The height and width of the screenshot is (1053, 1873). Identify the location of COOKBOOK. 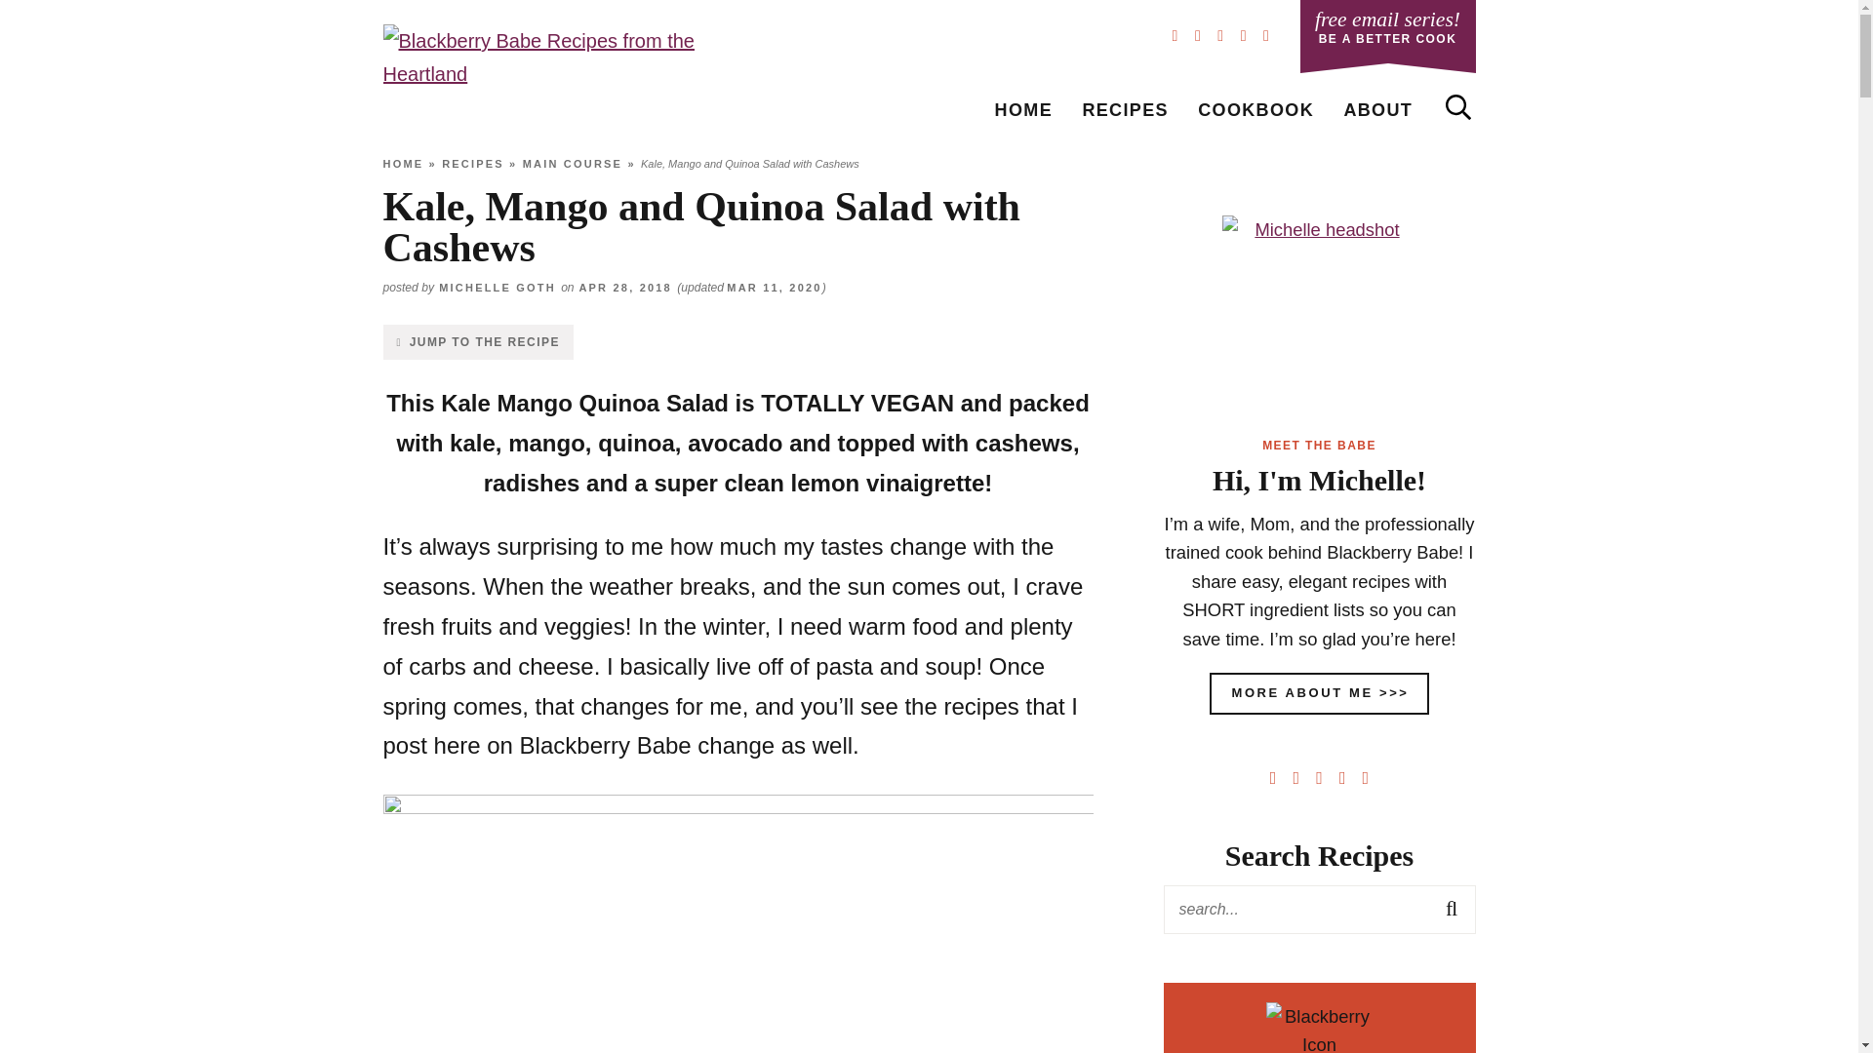
(1255, 109).